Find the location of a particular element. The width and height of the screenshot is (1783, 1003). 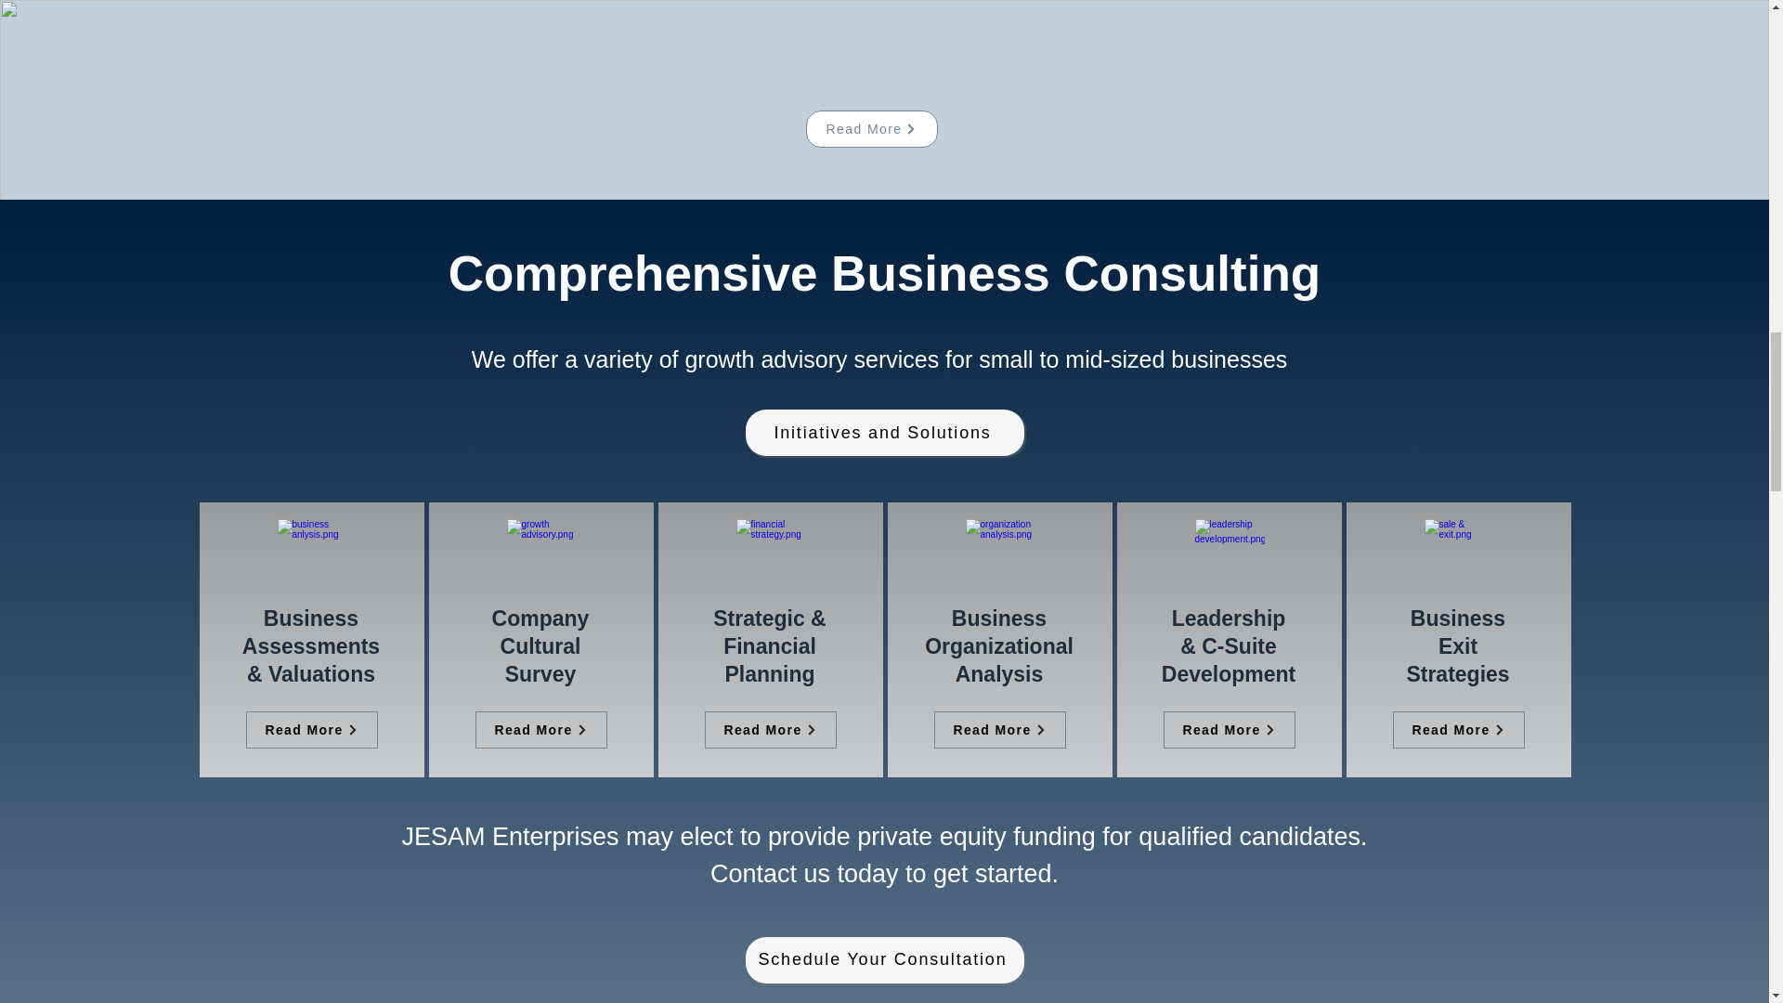

Read More is located at coordinates (310, 645).